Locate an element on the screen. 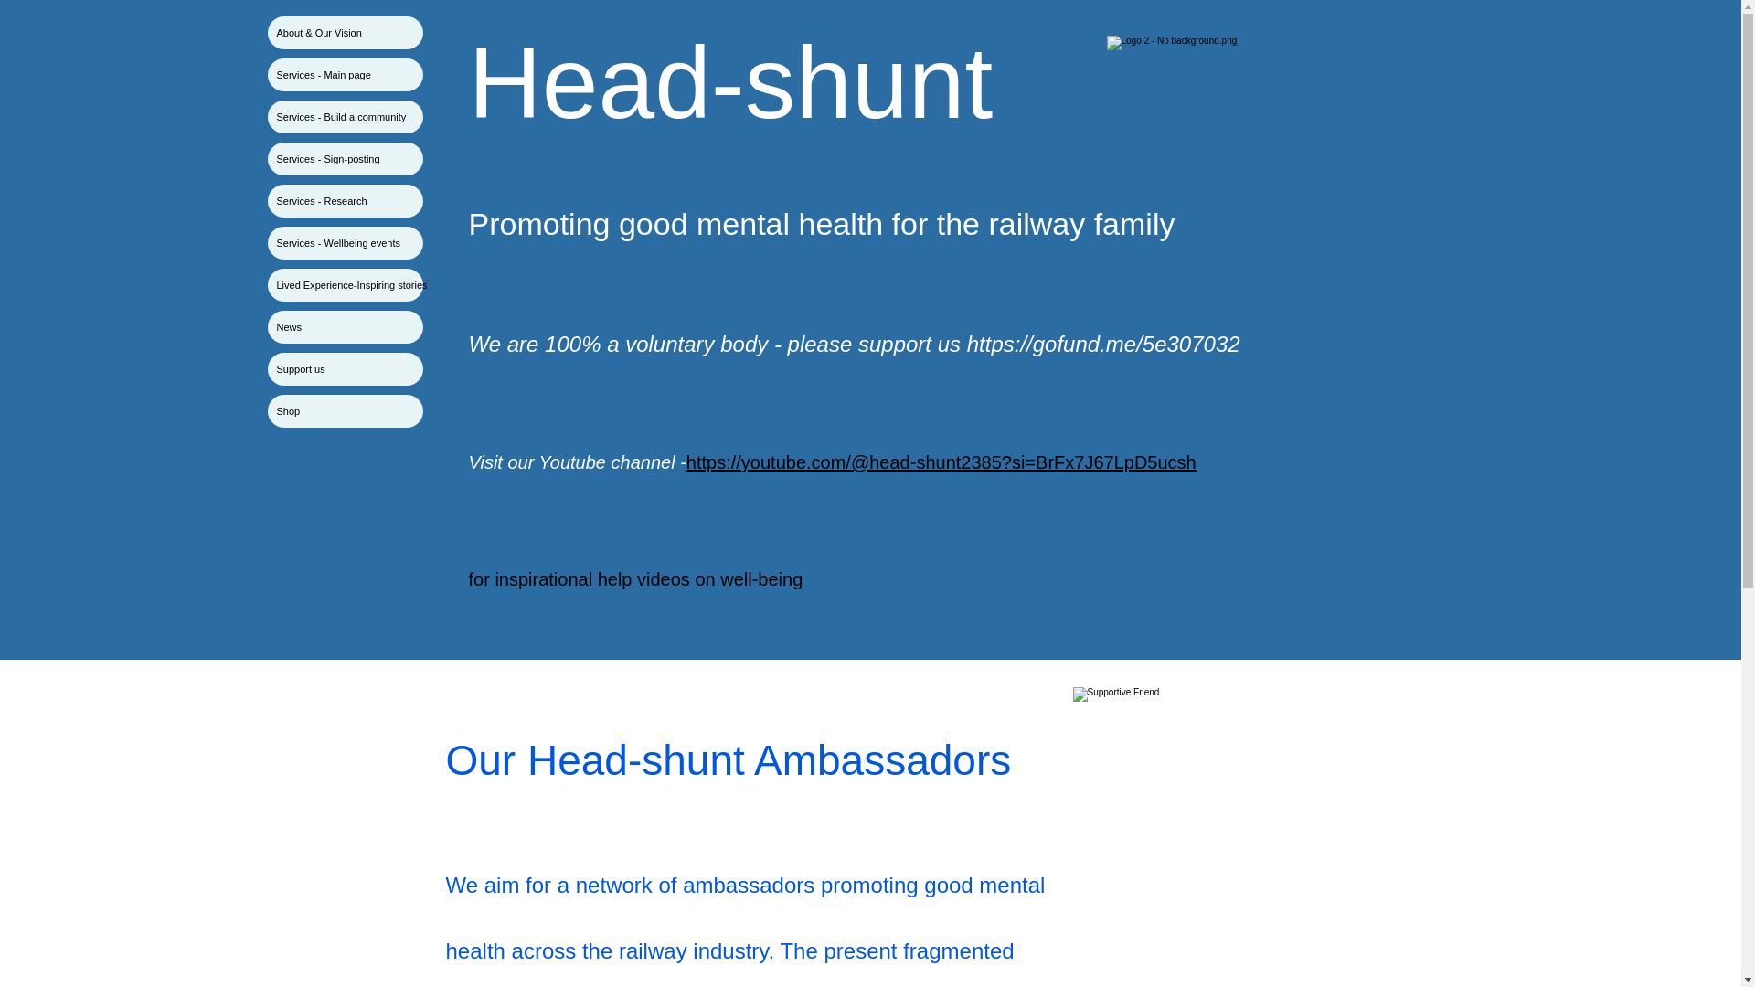 The height and width of the screenshot is (987, 1755). Services - Build a community is located at coordinates (344, 117).